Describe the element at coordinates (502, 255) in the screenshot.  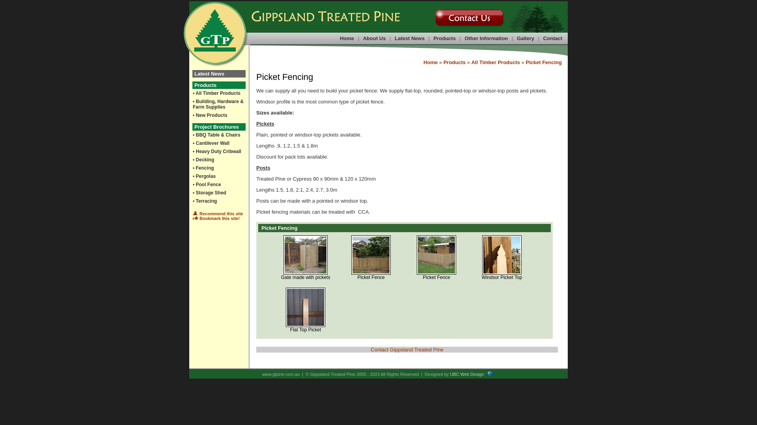
I see `Windsor Picket Top` at that location.